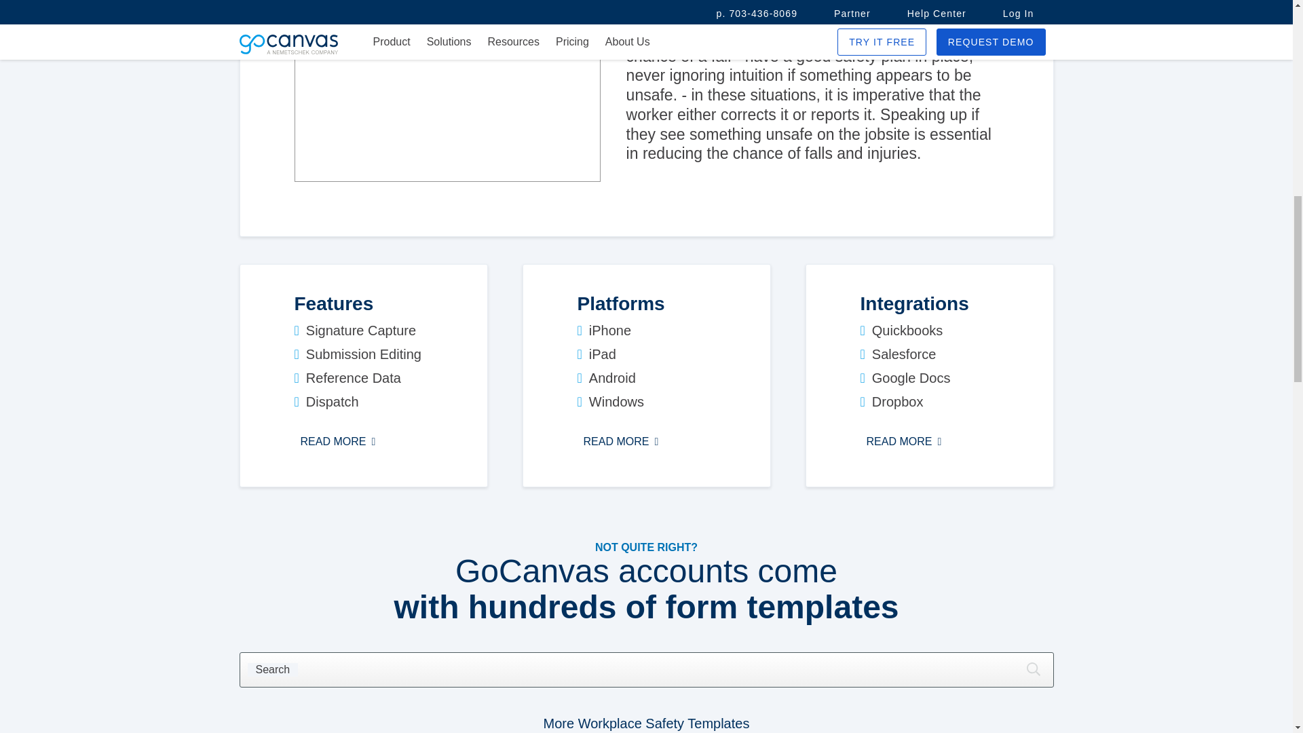  I want to click on READ MORE, so click(620, 442).